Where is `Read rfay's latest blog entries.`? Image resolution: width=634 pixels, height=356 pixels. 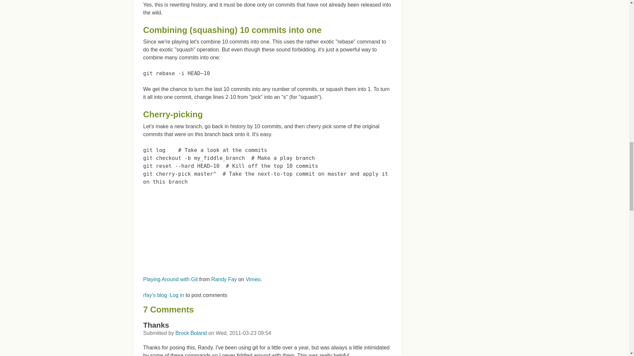
Read rfay's latest blog entries. is located at coordinates (155, 295).